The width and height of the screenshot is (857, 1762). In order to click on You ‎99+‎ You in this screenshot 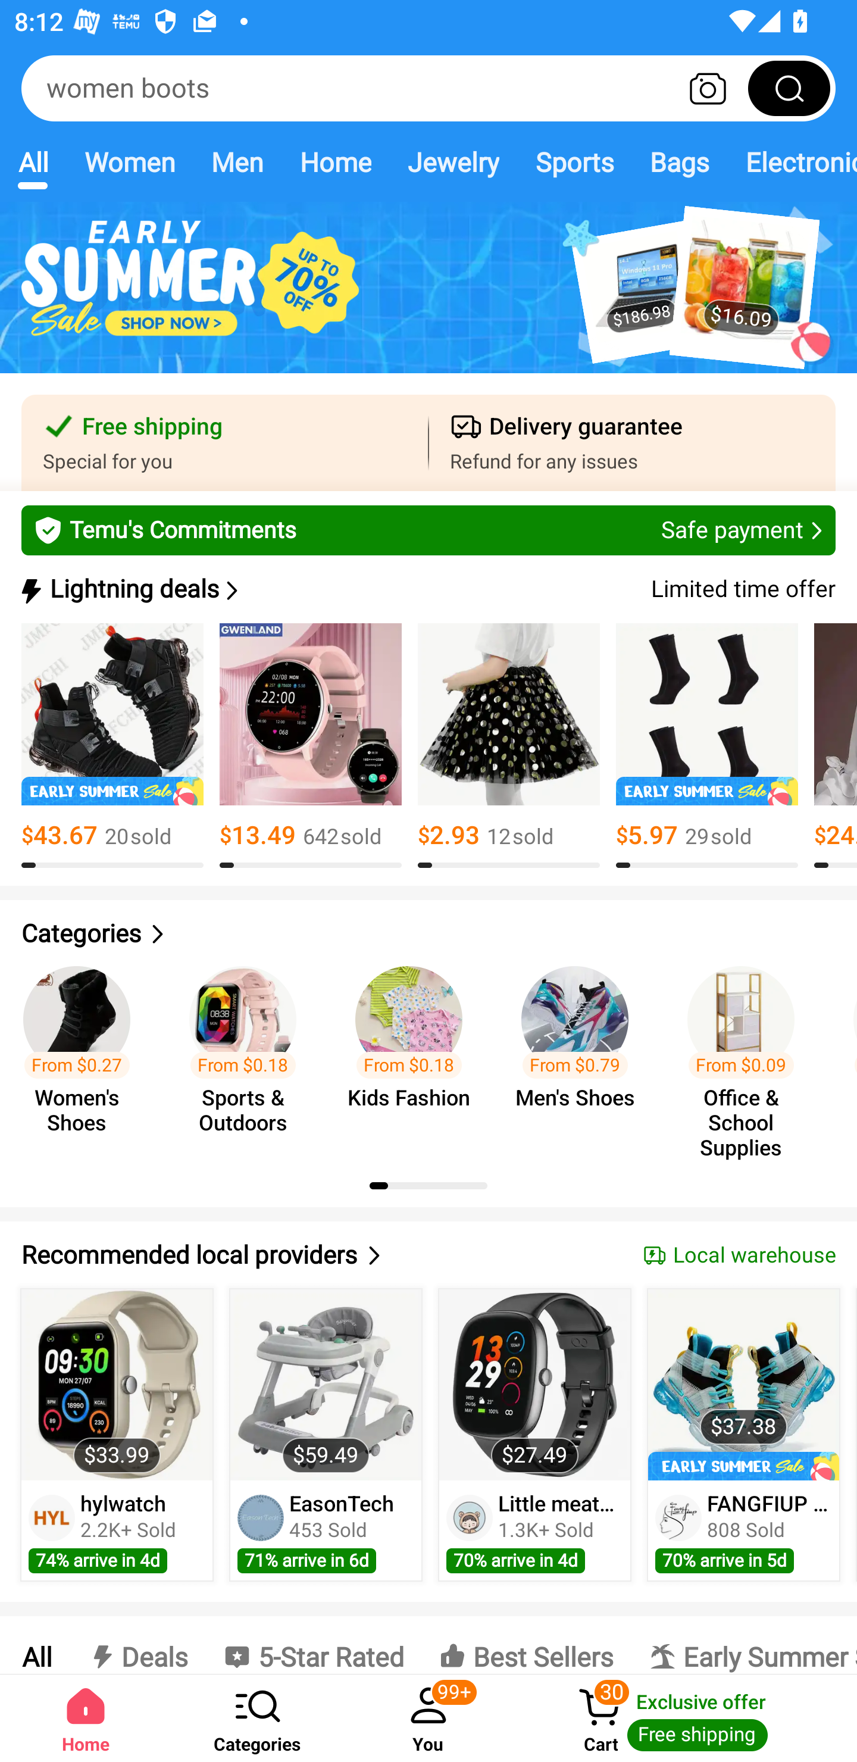, I will do `click(428, 1718)`.